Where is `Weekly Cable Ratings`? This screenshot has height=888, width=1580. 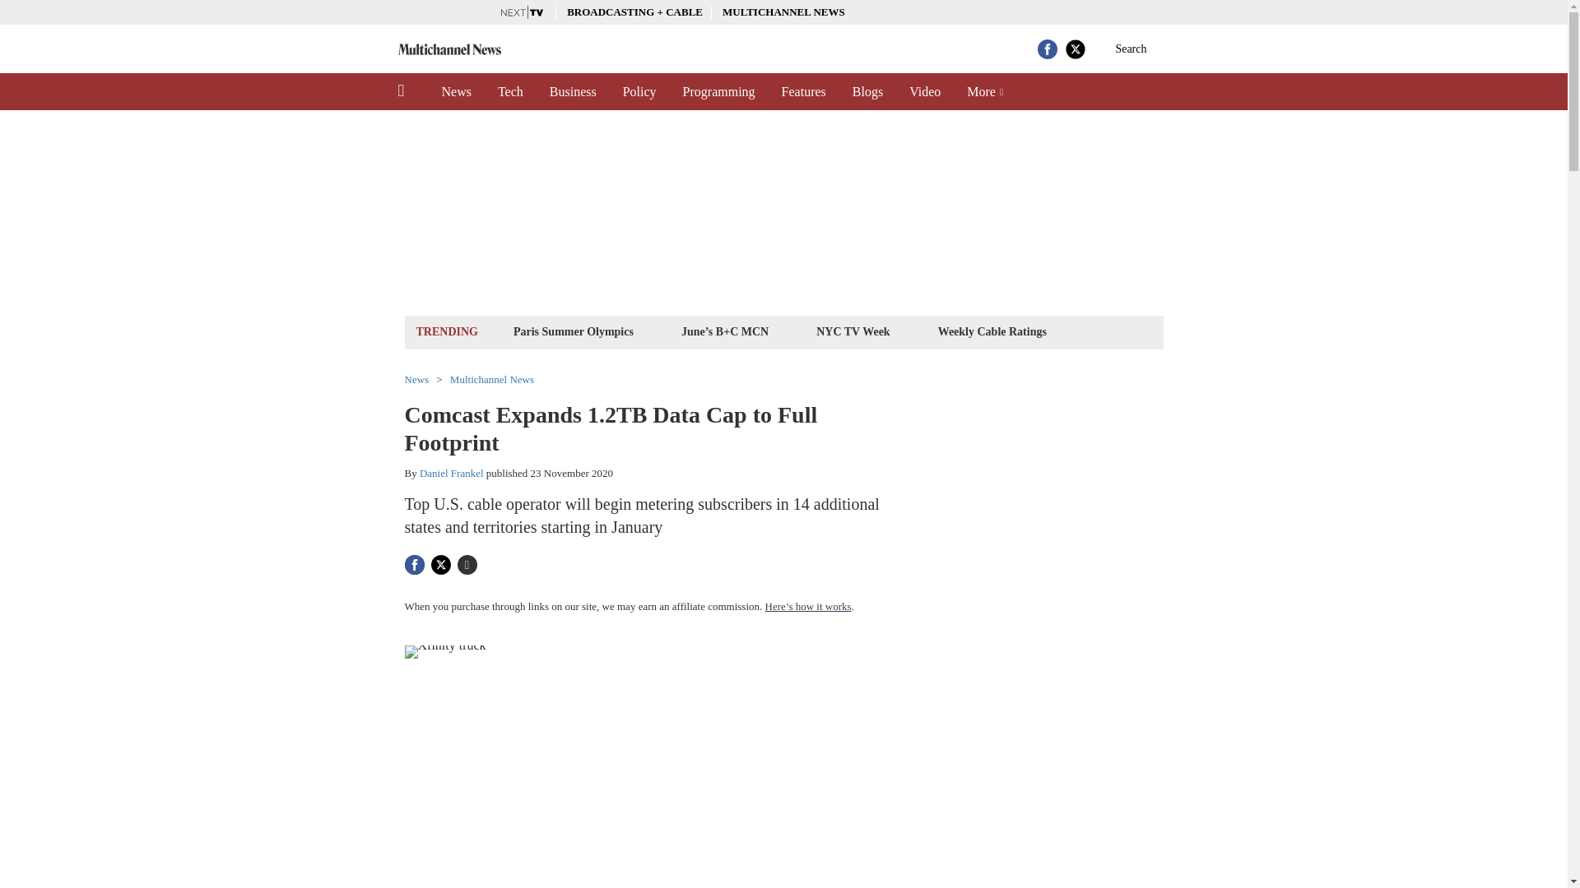
Weekly Cable Ratings is located at coordinates (992, 331).